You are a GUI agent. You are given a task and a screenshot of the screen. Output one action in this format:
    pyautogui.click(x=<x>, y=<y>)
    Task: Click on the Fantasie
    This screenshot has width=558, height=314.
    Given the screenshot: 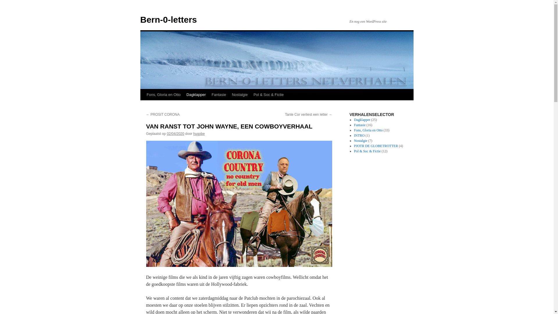 What is the action you would take?
    pyautogui.click(x=360, y=125)
    